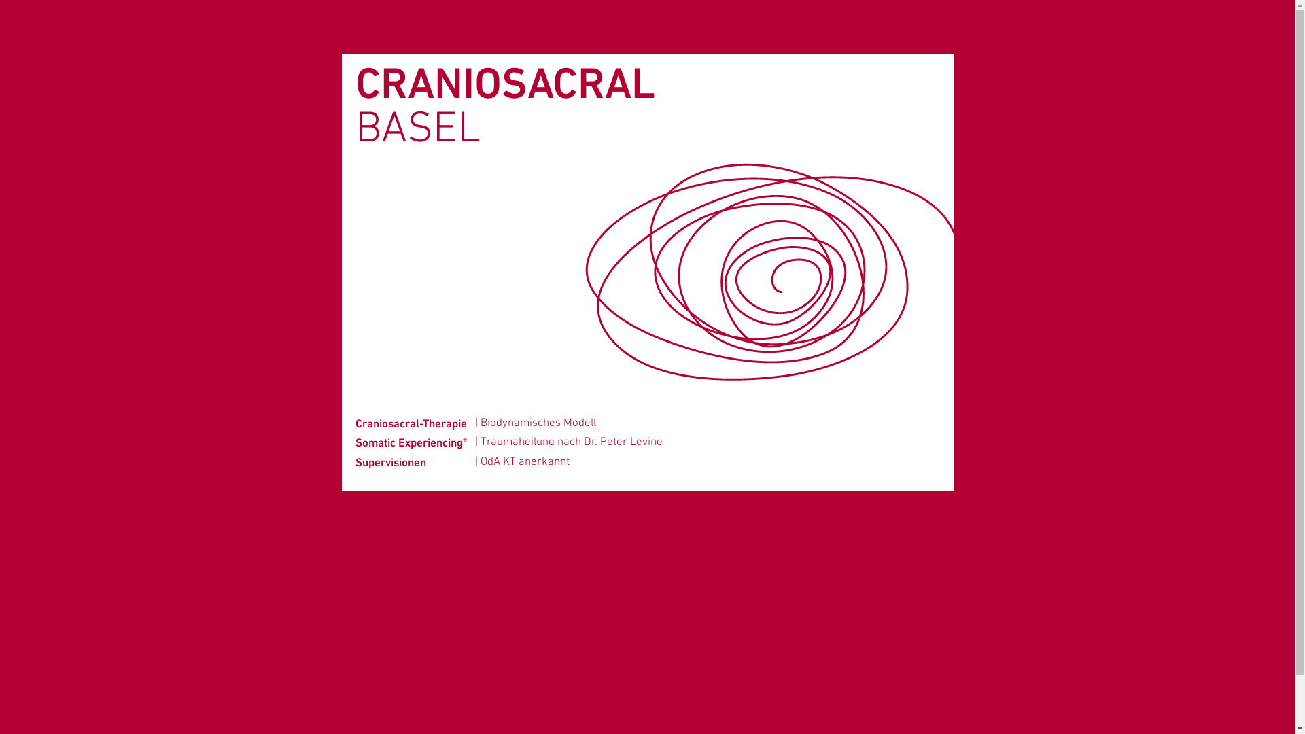 This screenshot has height=734, width=1305. What do you see at coordinates (571, 442) in the screenshot?
I see `Traumaheilung nach Dr. Peter Levine` at bounding box center [571, 442].